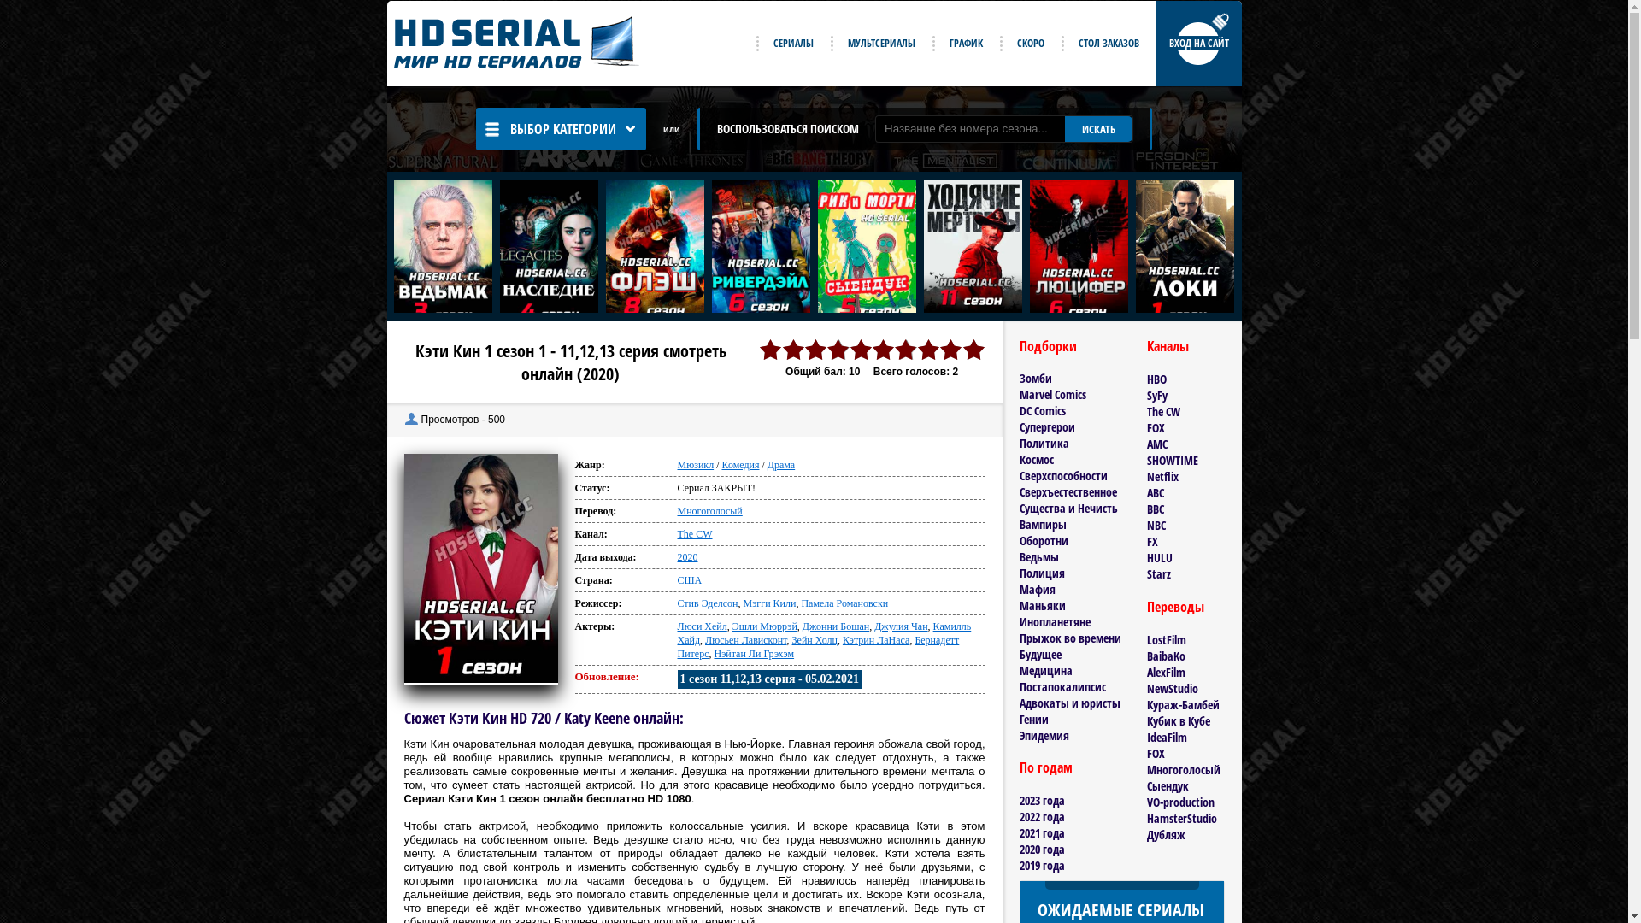  Describe the element at coordinates (1156, 509) in the screenshot. I see `BBC` at that location.